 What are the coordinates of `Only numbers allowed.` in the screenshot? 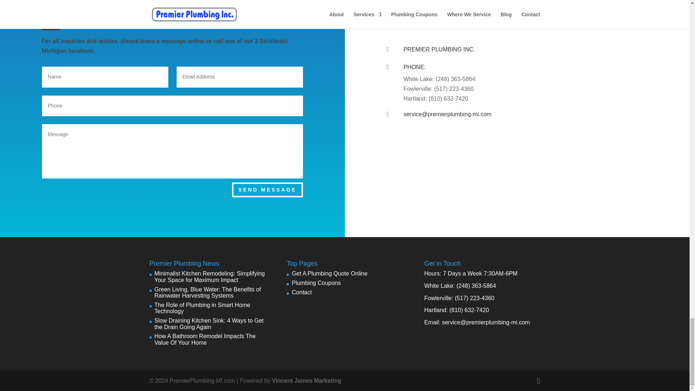 It's located at (172, 106).